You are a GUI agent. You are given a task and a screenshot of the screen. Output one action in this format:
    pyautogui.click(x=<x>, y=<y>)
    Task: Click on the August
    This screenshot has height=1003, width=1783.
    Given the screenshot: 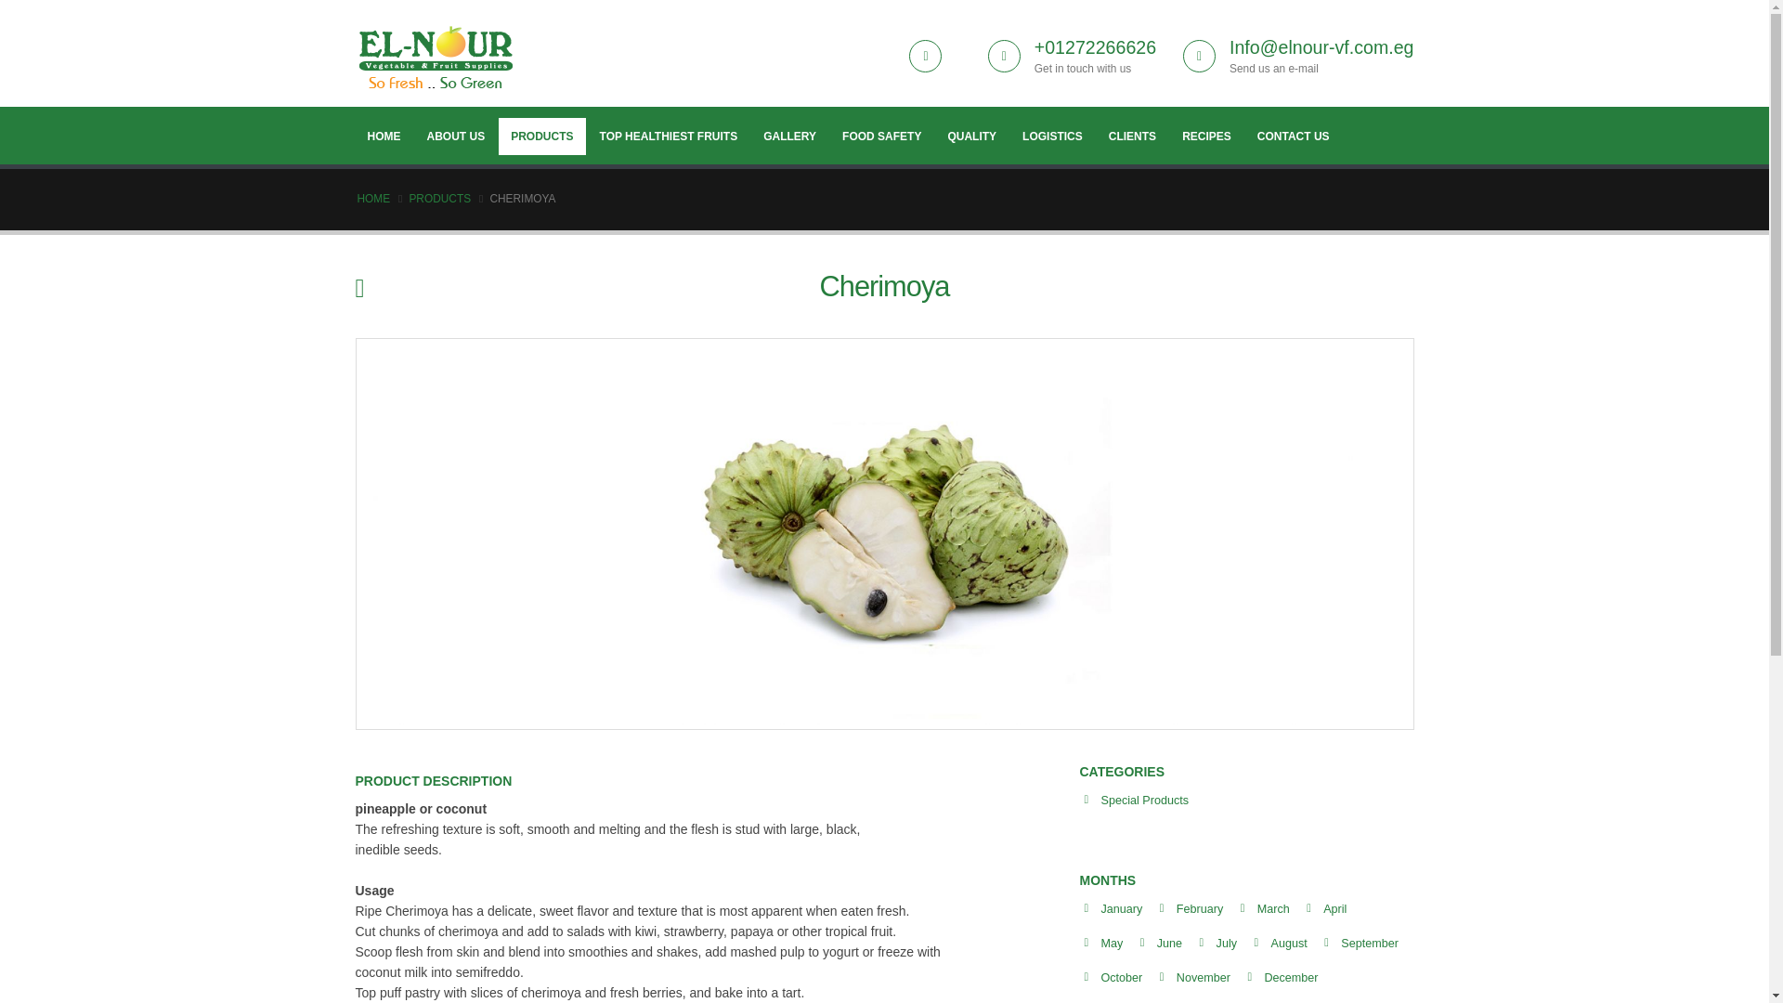 What is the action you would take?
    pyautogui.click(x=1289, y=943)
    